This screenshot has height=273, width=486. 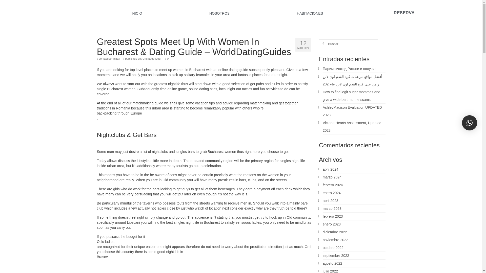 What do you see at coordinates (332, 208) in the screenshot?
I see `marzo 2023` at bounding box center [332, 208].